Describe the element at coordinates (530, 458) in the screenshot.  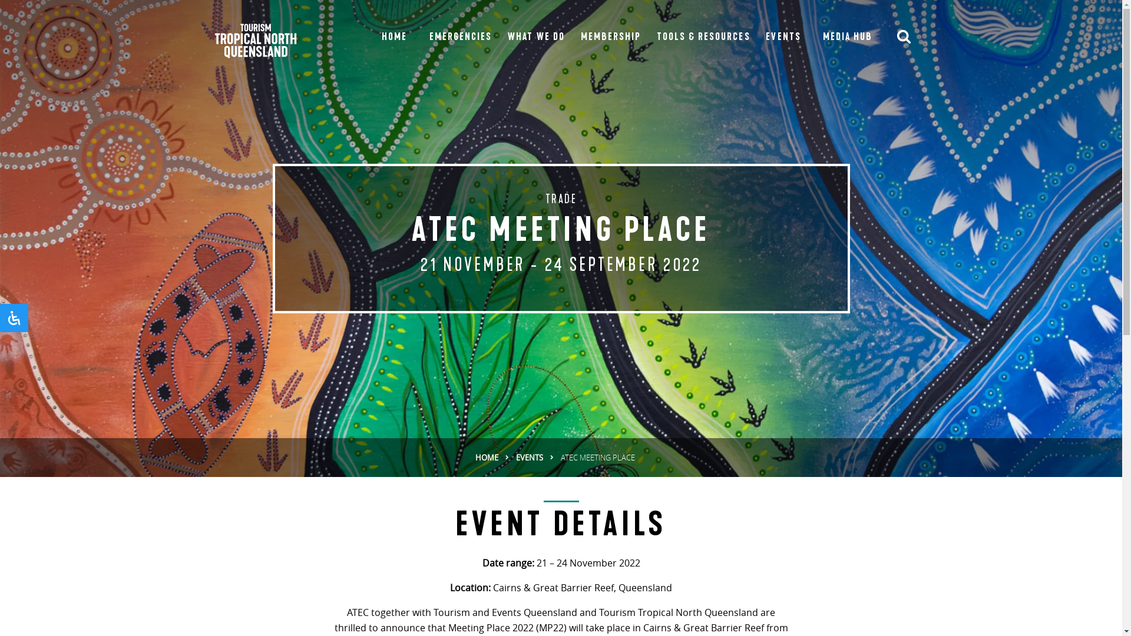
I see `EVENTS` at that location.